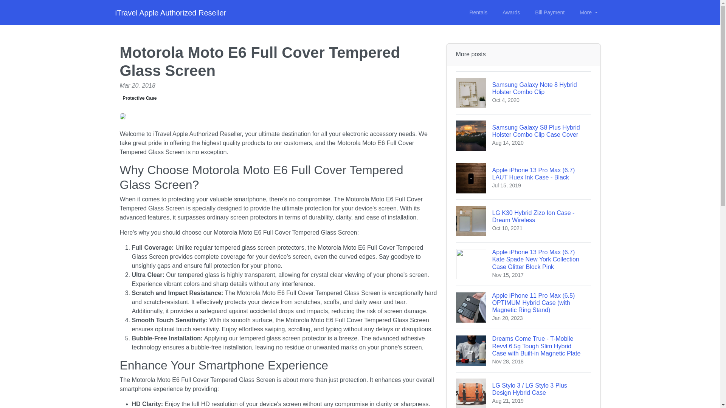 The image size is (726, 408). I want to click on Protective Case, so click(523, 221).